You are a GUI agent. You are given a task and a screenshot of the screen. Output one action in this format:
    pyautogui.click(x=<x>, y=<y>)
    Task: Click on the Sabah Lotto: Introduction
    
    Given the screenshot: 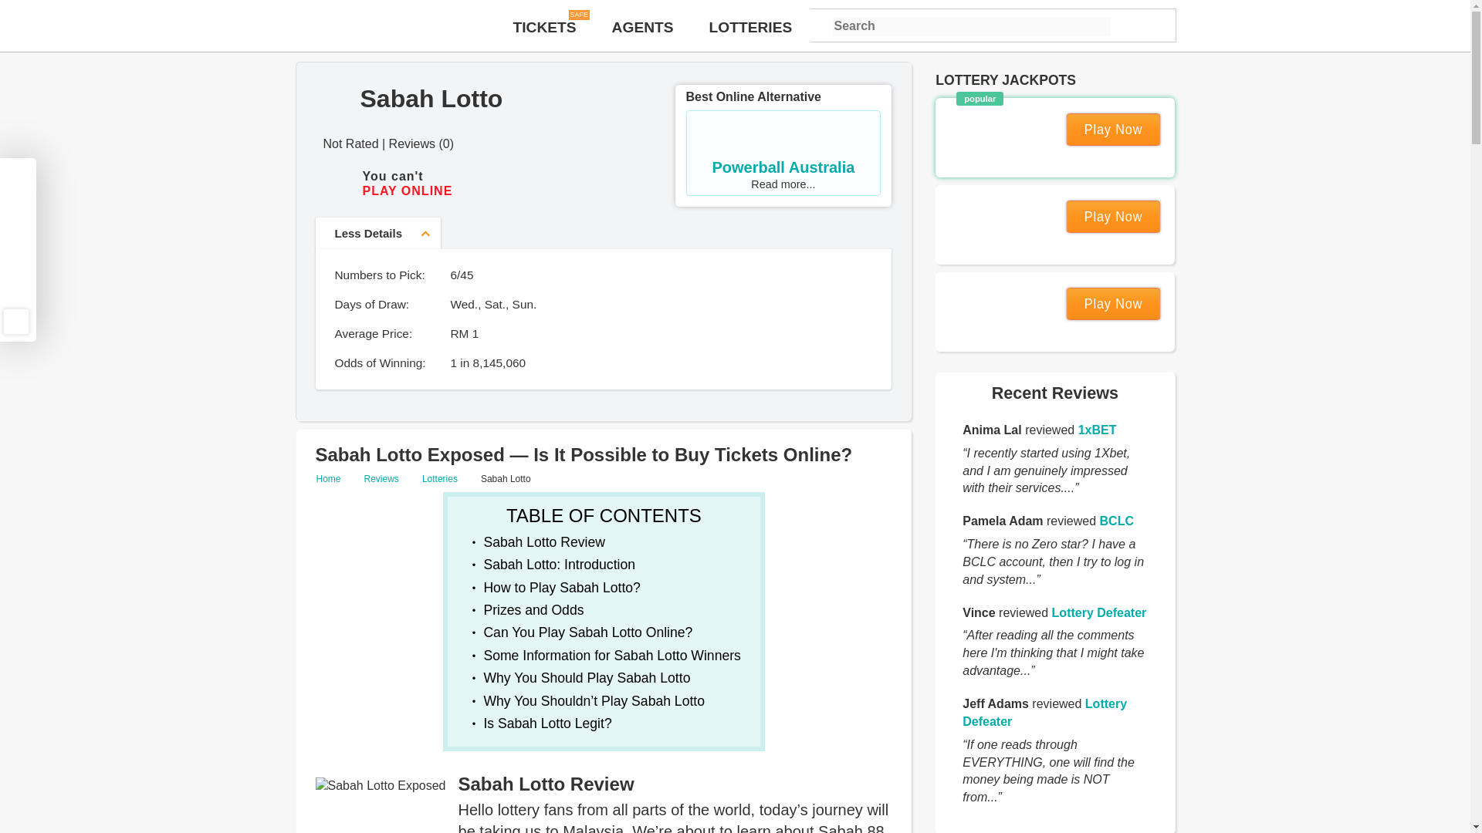 What is the action you would take?
    pyautogui.click(x=783, y=153)
    